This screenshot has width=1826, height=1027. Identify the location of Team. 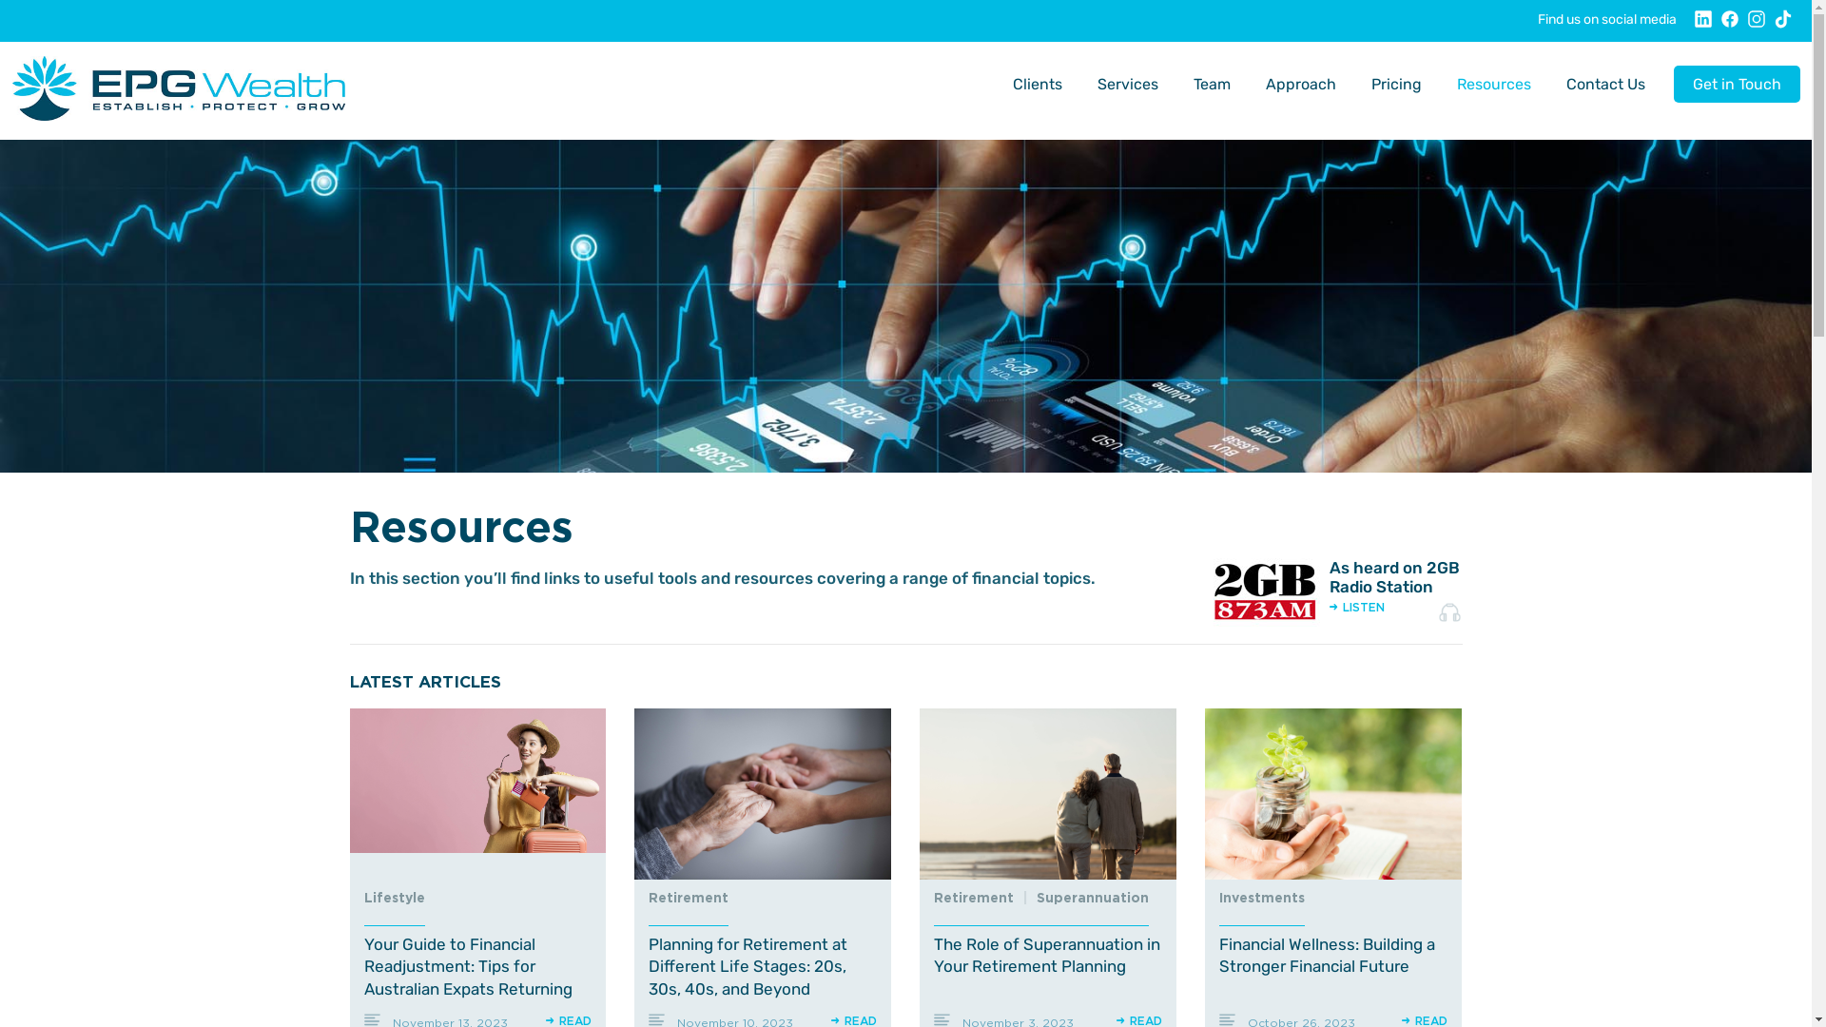
(1212, 84).